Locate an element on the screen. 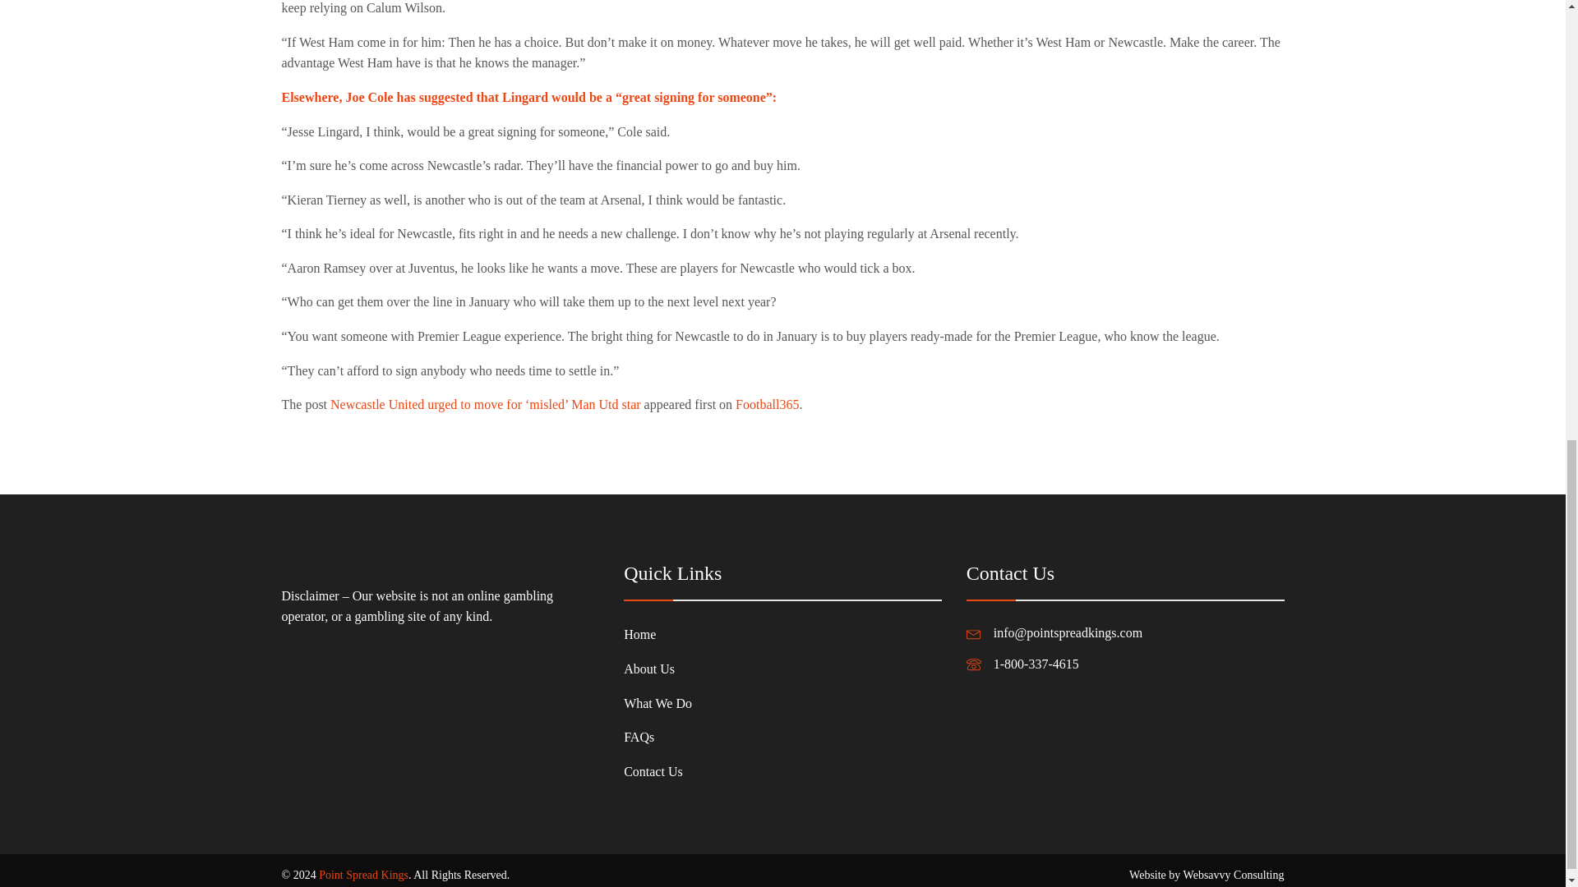 Image resolution: width=1578 pixels, height=887 pixels. Contact Us is located at coordinates (657, 772).